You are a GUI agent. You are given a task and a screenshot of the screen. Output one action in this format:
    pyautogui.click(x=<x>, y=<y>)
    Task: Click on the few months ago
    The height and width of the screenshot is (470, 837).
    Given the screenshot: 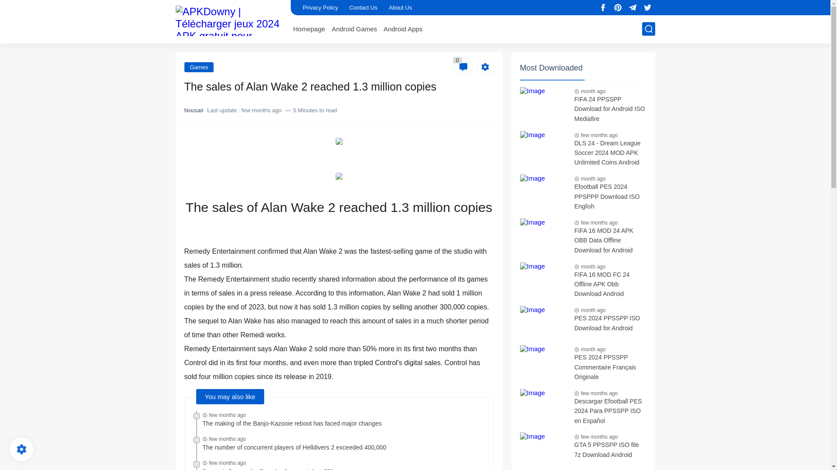 What is the action you would take?
    pyautogui.click(x=228, y=439)
    